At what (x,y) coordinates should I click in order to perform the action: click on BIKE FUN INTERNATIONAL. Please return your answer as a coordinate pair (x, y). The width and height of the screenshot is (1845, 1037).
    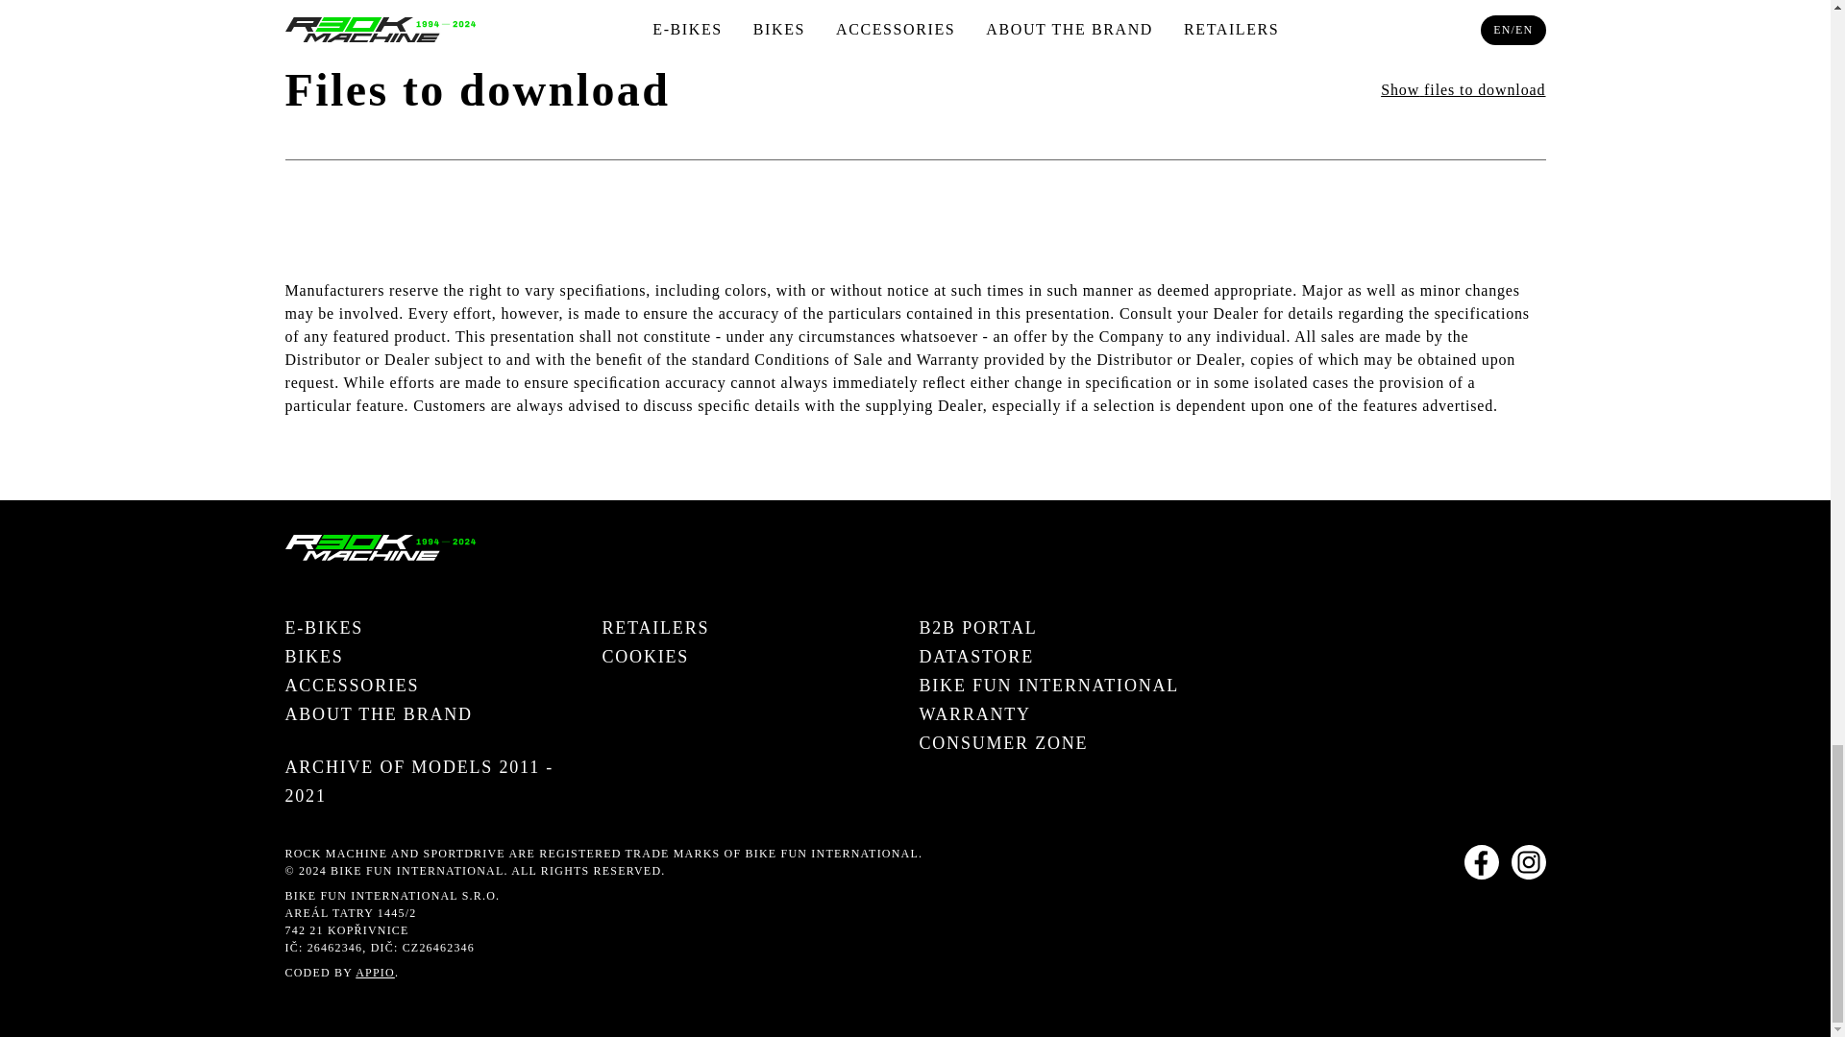
    Looking at the image, I should click on (1048, 686).